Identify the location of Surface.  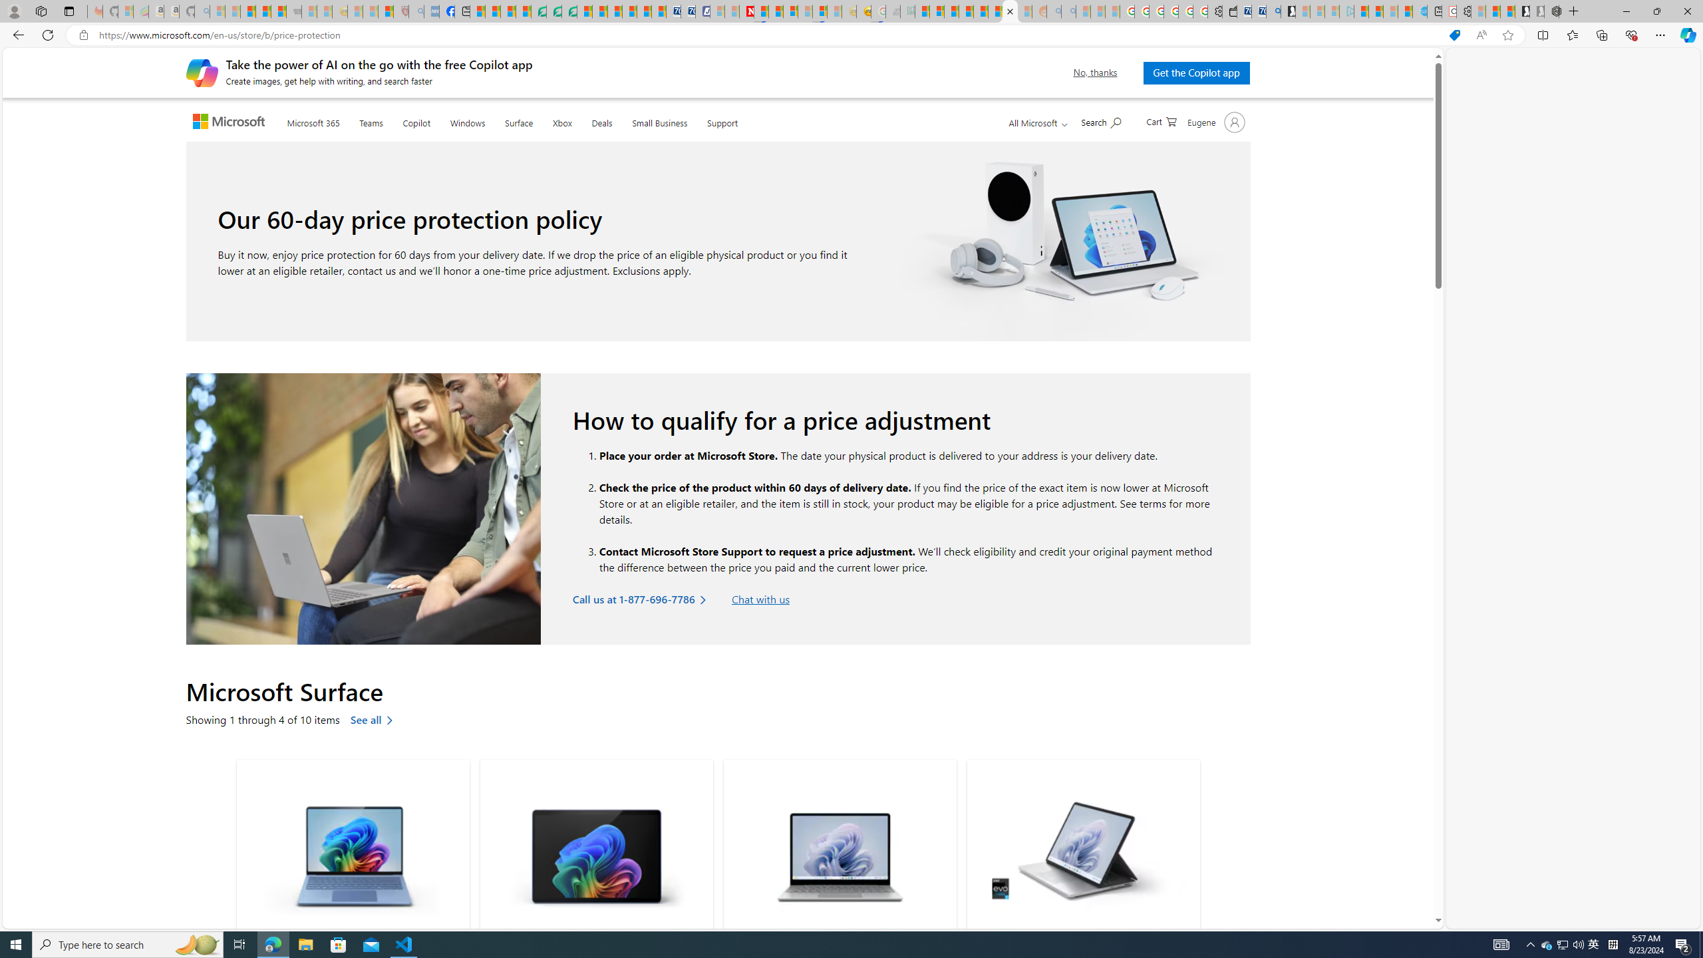
(519, 121).